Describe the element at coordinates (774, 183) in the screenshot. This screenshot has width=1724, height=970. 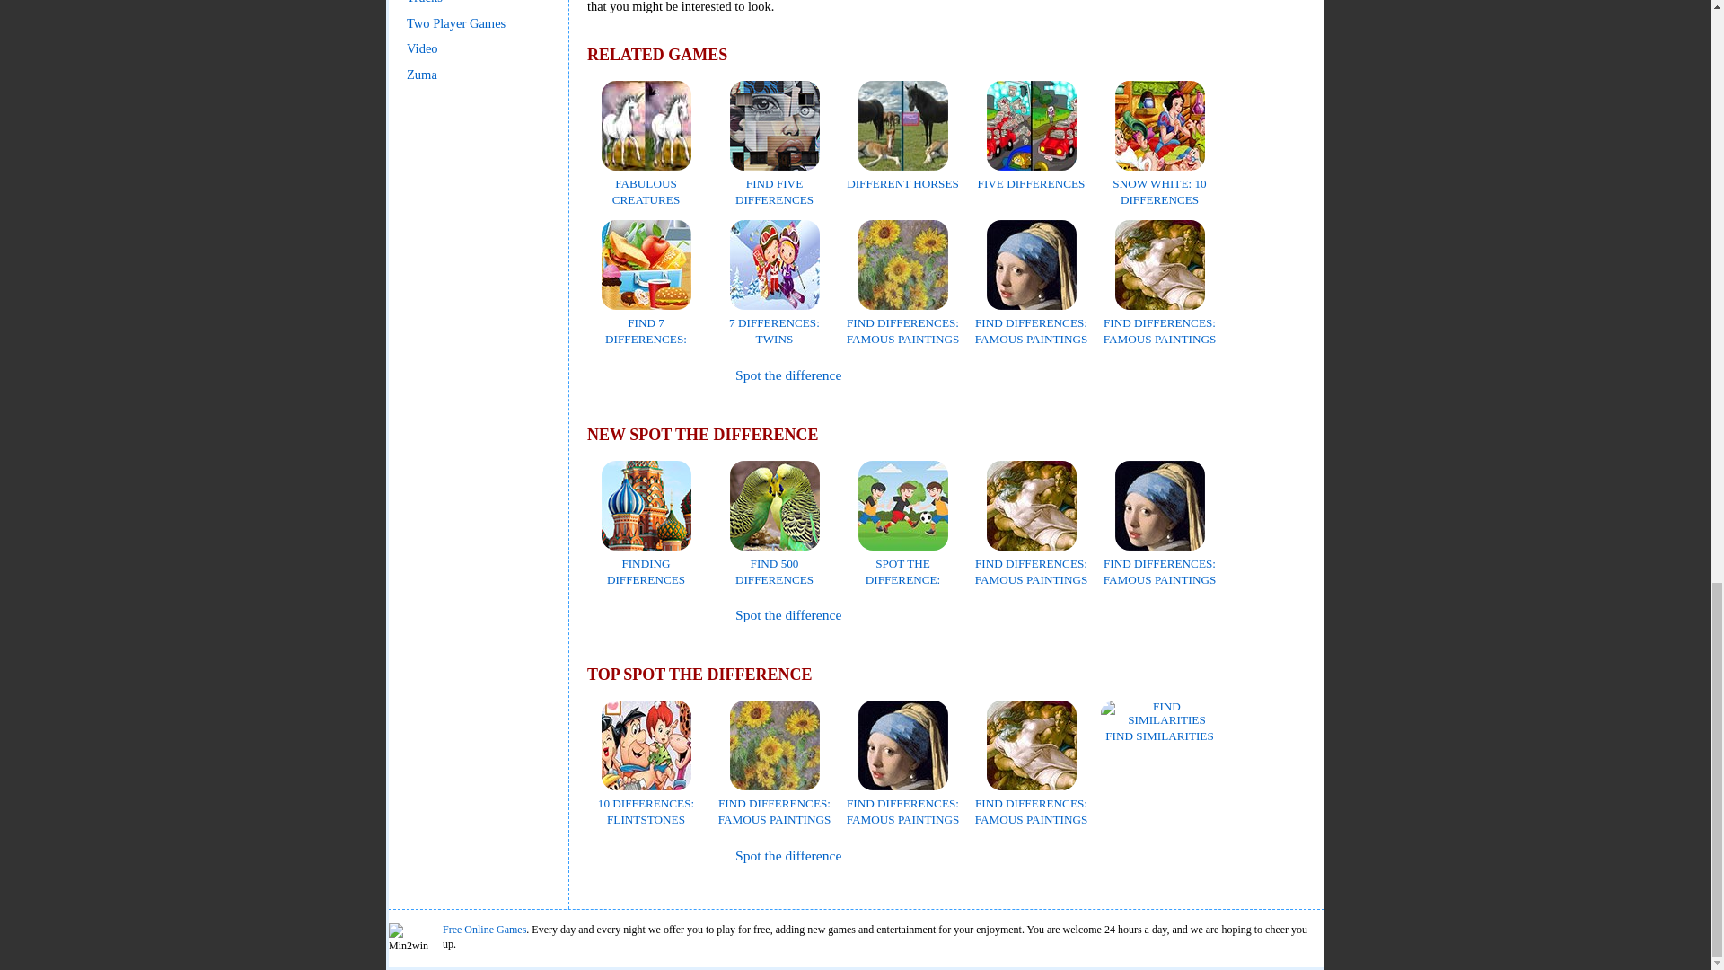
I see `FIND FIVE DIFFERENCES` at that location.